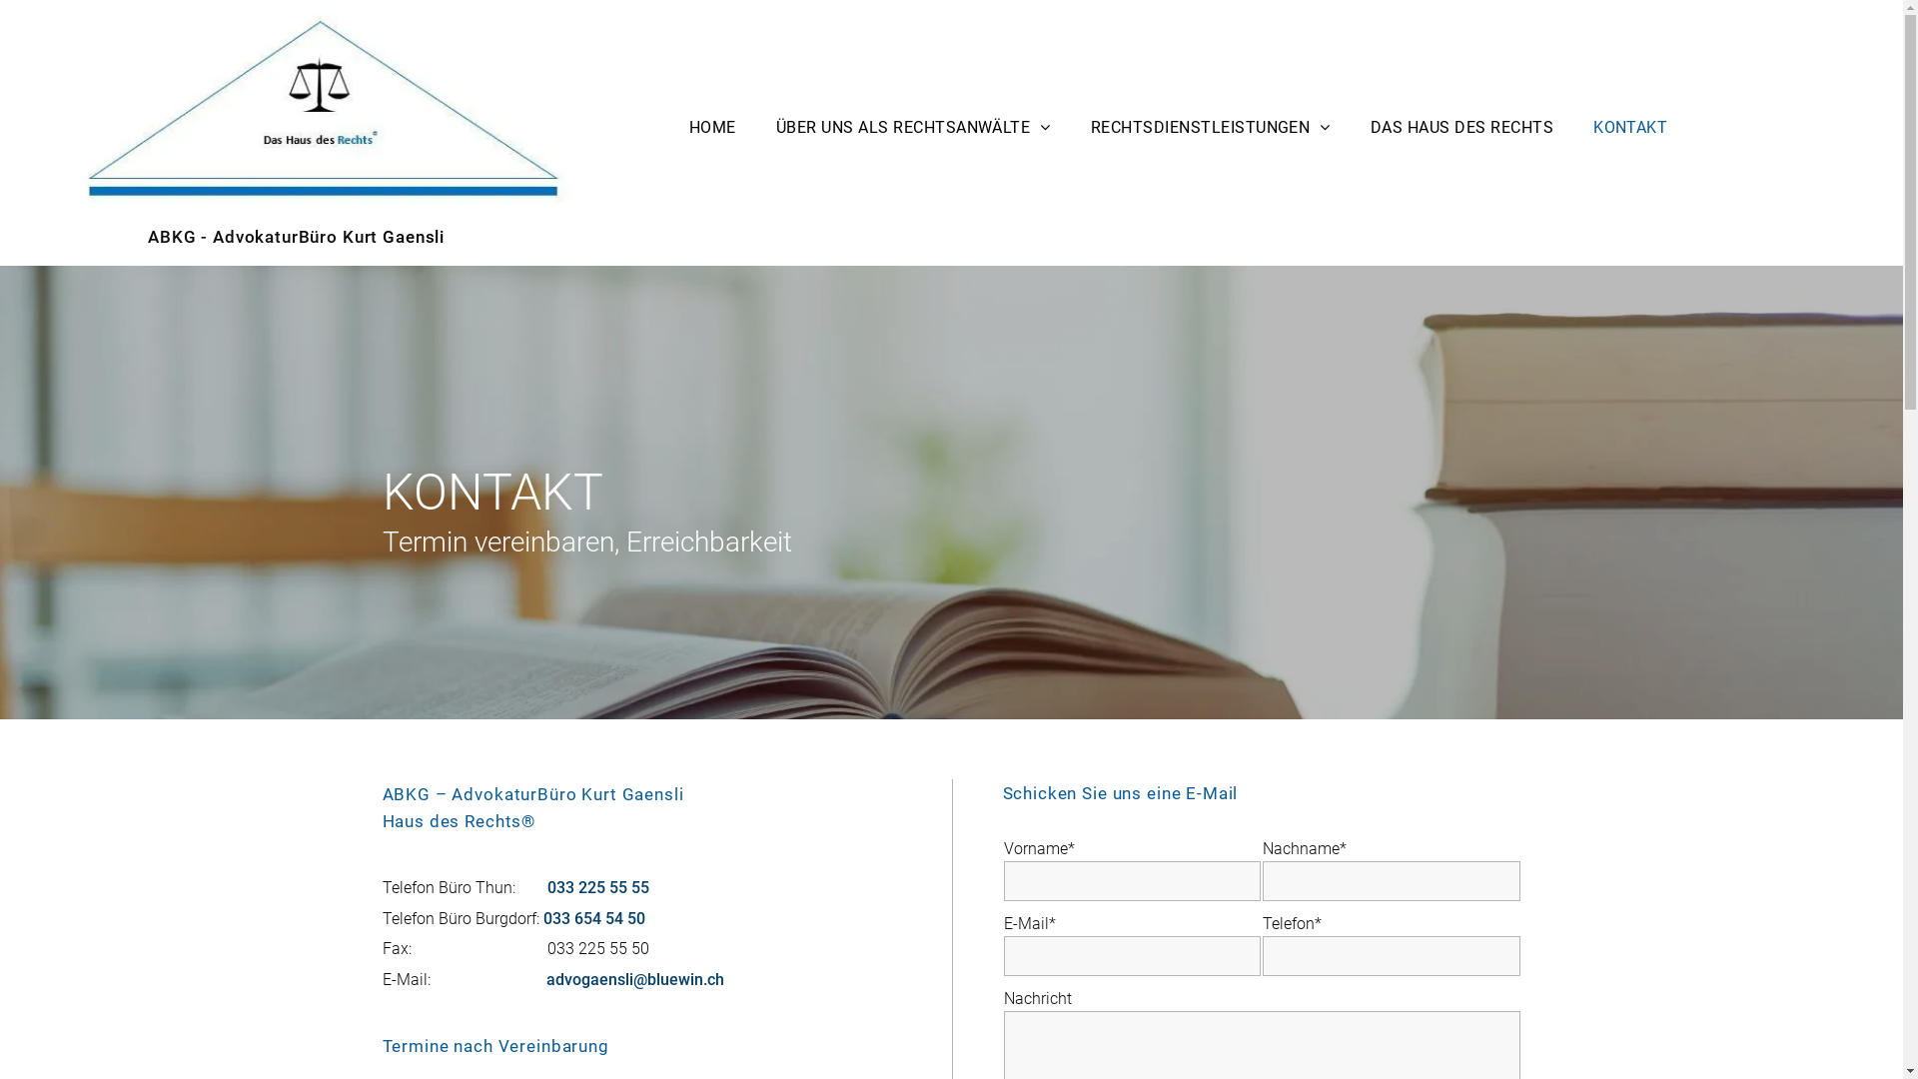 The width and height of the screenshot is (1918, 1079). Describe the element at coordinates (598, 887) in the screenshot. I see `033 225 55 55` at that location.